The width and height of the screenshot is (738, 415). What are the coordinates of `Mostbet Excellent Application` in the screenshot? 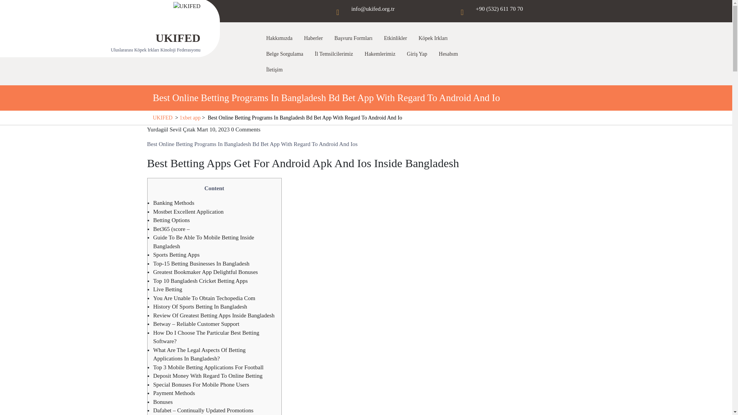 It's located at (188, 212).